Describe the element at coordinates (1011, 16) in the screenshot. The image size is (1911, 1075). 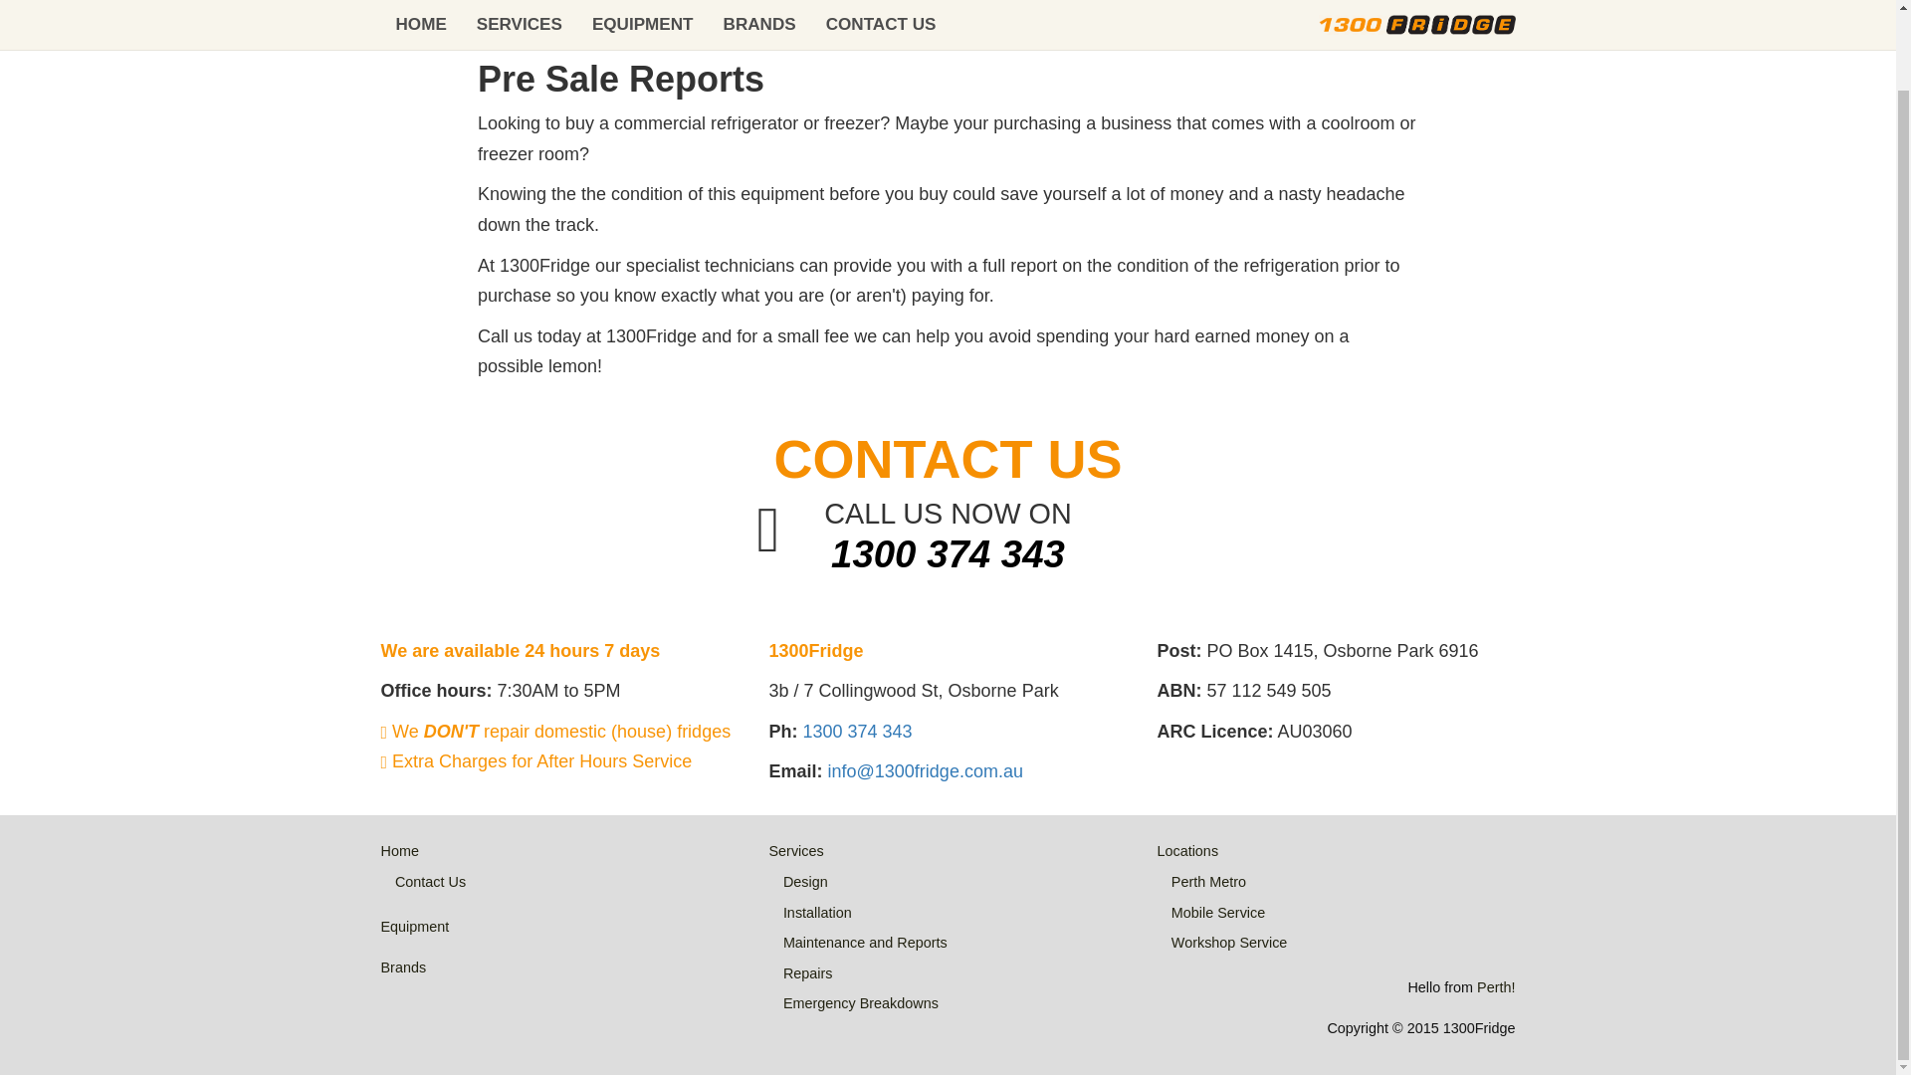
I see `Maintenance and Reports` at that location.